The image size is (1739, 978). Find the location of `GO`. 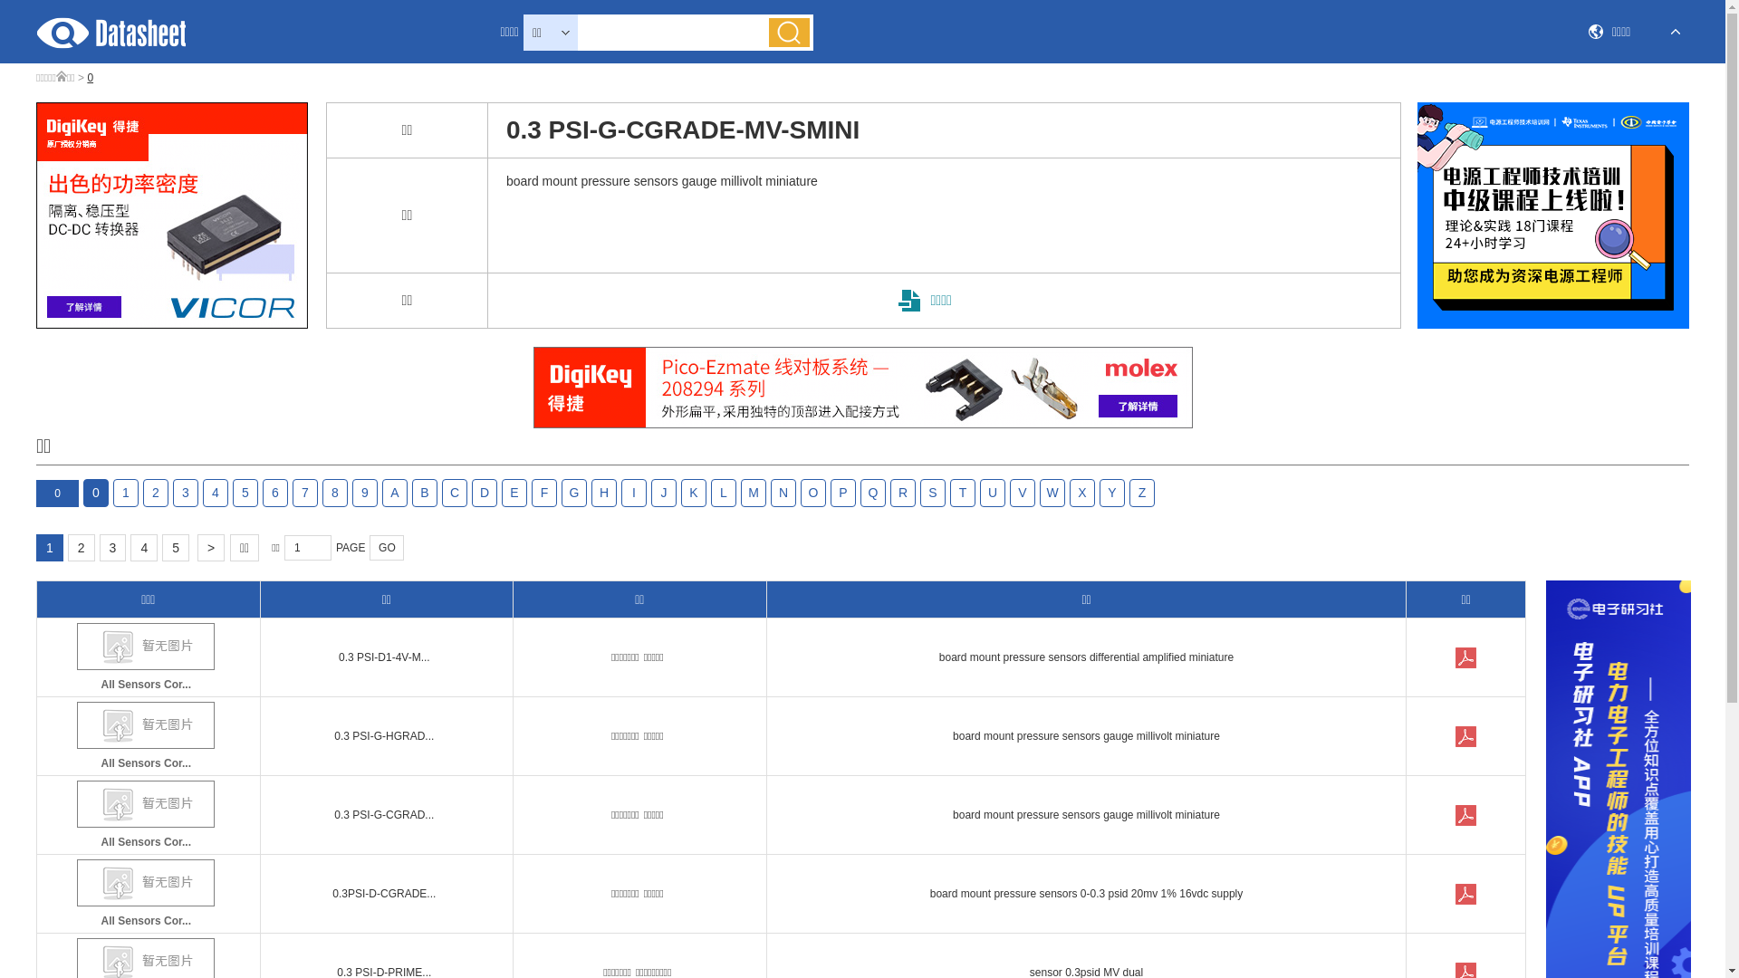

GO is located at coordinates (387, 548).